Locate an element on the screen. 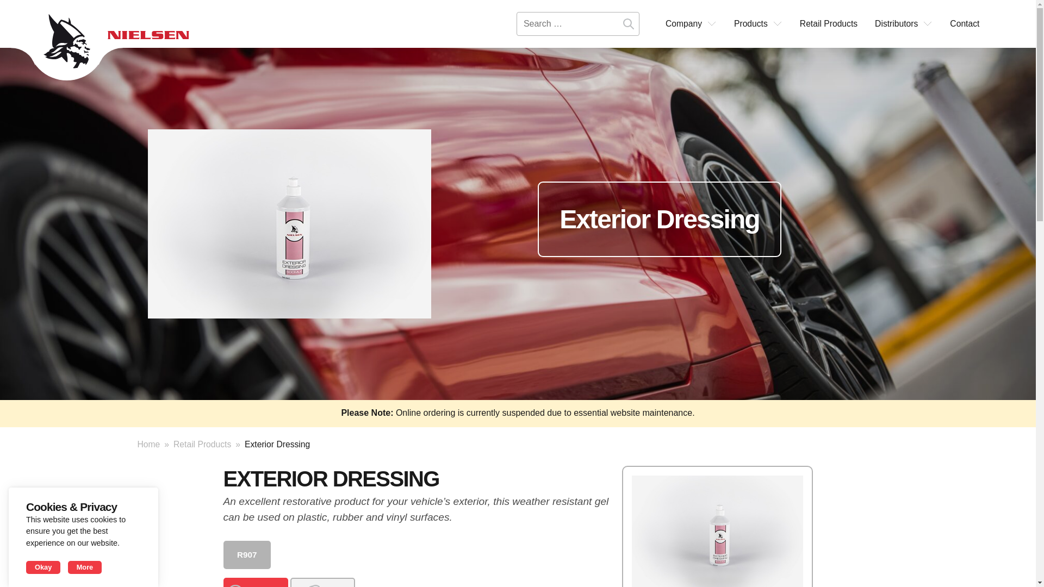 The width and height of the screenshot is (1044, 587). Retail Products is located at coordinates (829, 24).